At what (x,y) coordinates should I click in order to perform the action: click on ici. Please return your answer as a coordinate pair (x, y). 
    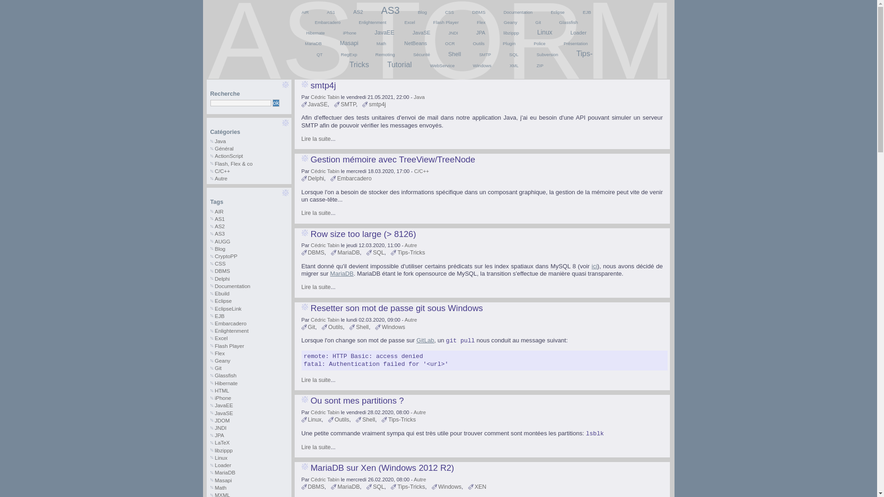
    Looking at the image, I should click on (594, 266).